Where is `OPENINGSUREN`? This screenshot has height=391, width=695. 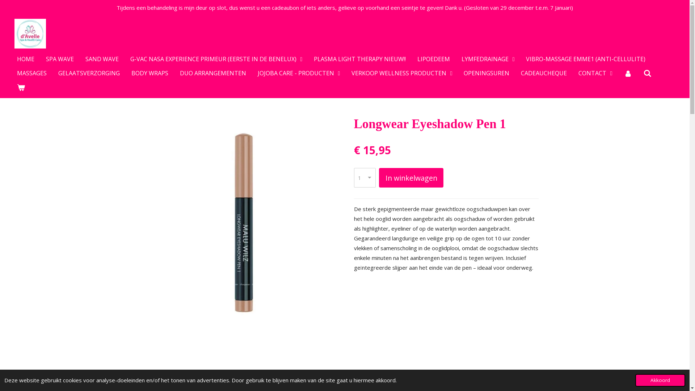
OPENINGSUREN is located at coordinates (486, 73).